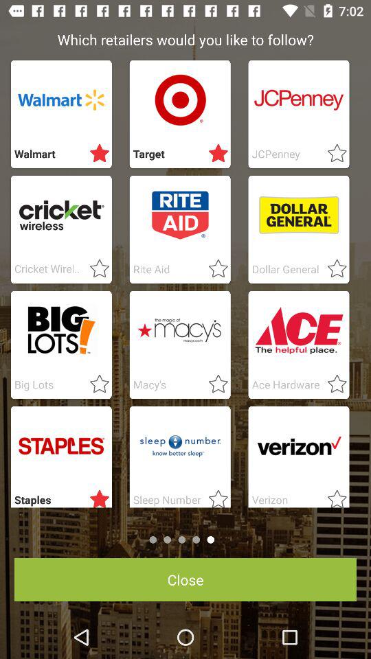 The image size is (371, 659). What do you see at coordinates (95, 269) in the screenshot?
I see `go to customs` at bounding box center [95, 269].